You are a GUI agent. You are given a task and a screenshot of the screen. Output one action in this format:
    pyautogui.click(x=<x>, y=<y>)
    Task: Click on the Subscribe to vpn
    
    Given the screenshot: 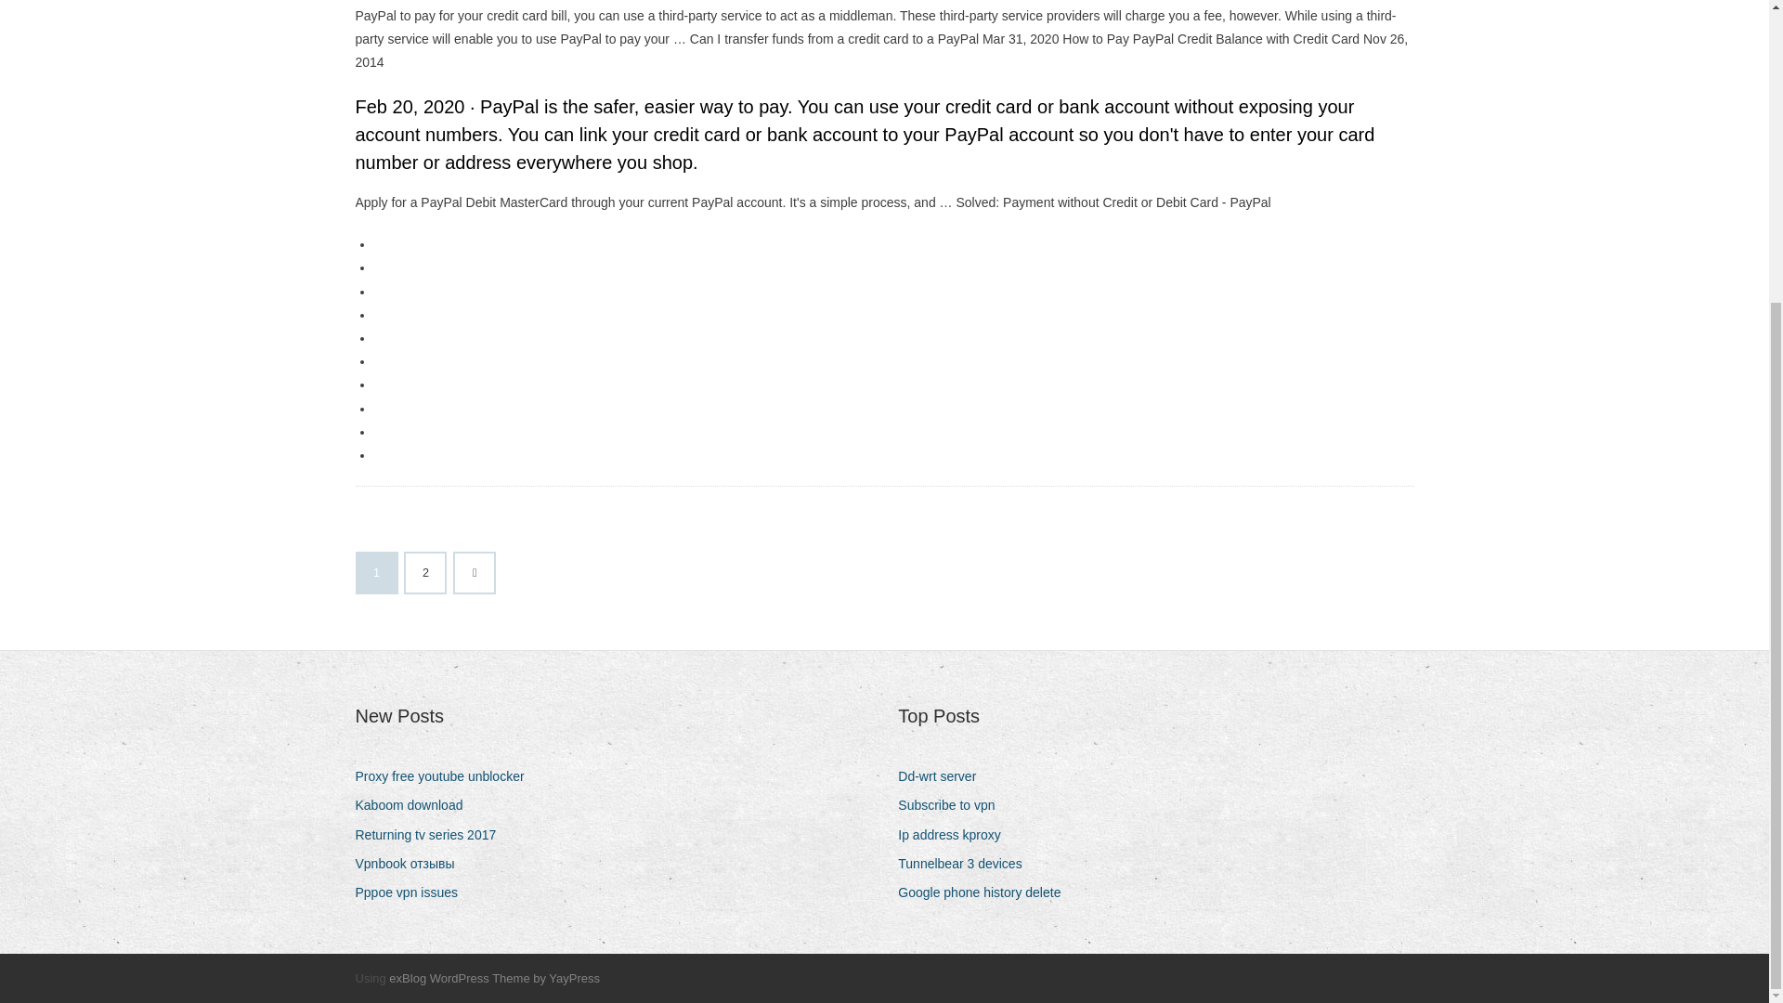 What is the action you would take?
    pyautogui.click(x=953, y=806)
    